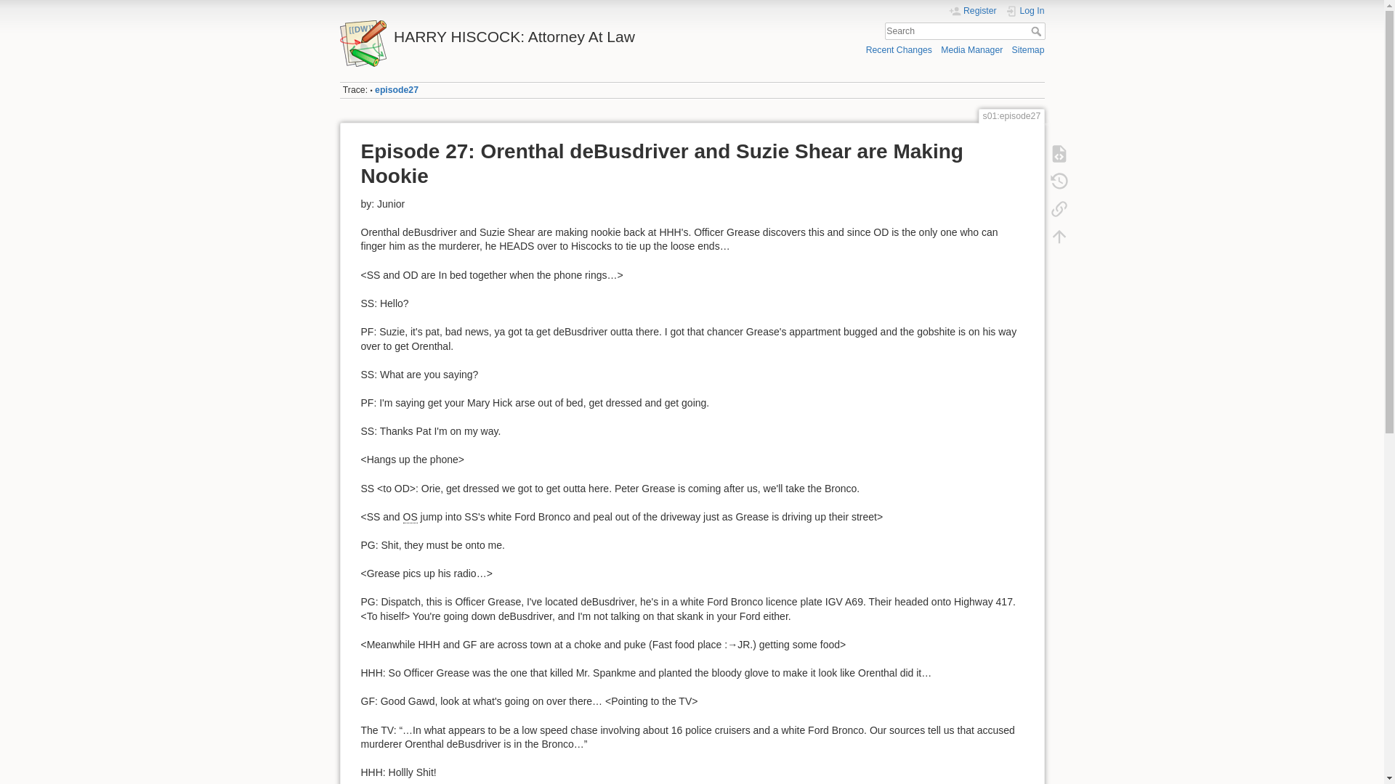 Image resolution: width=1395 pixels, height=784 pixels. What do you see at coordinates (397, 89) in the screenshot?
I see `episode27` at bounding box center [397, 89].